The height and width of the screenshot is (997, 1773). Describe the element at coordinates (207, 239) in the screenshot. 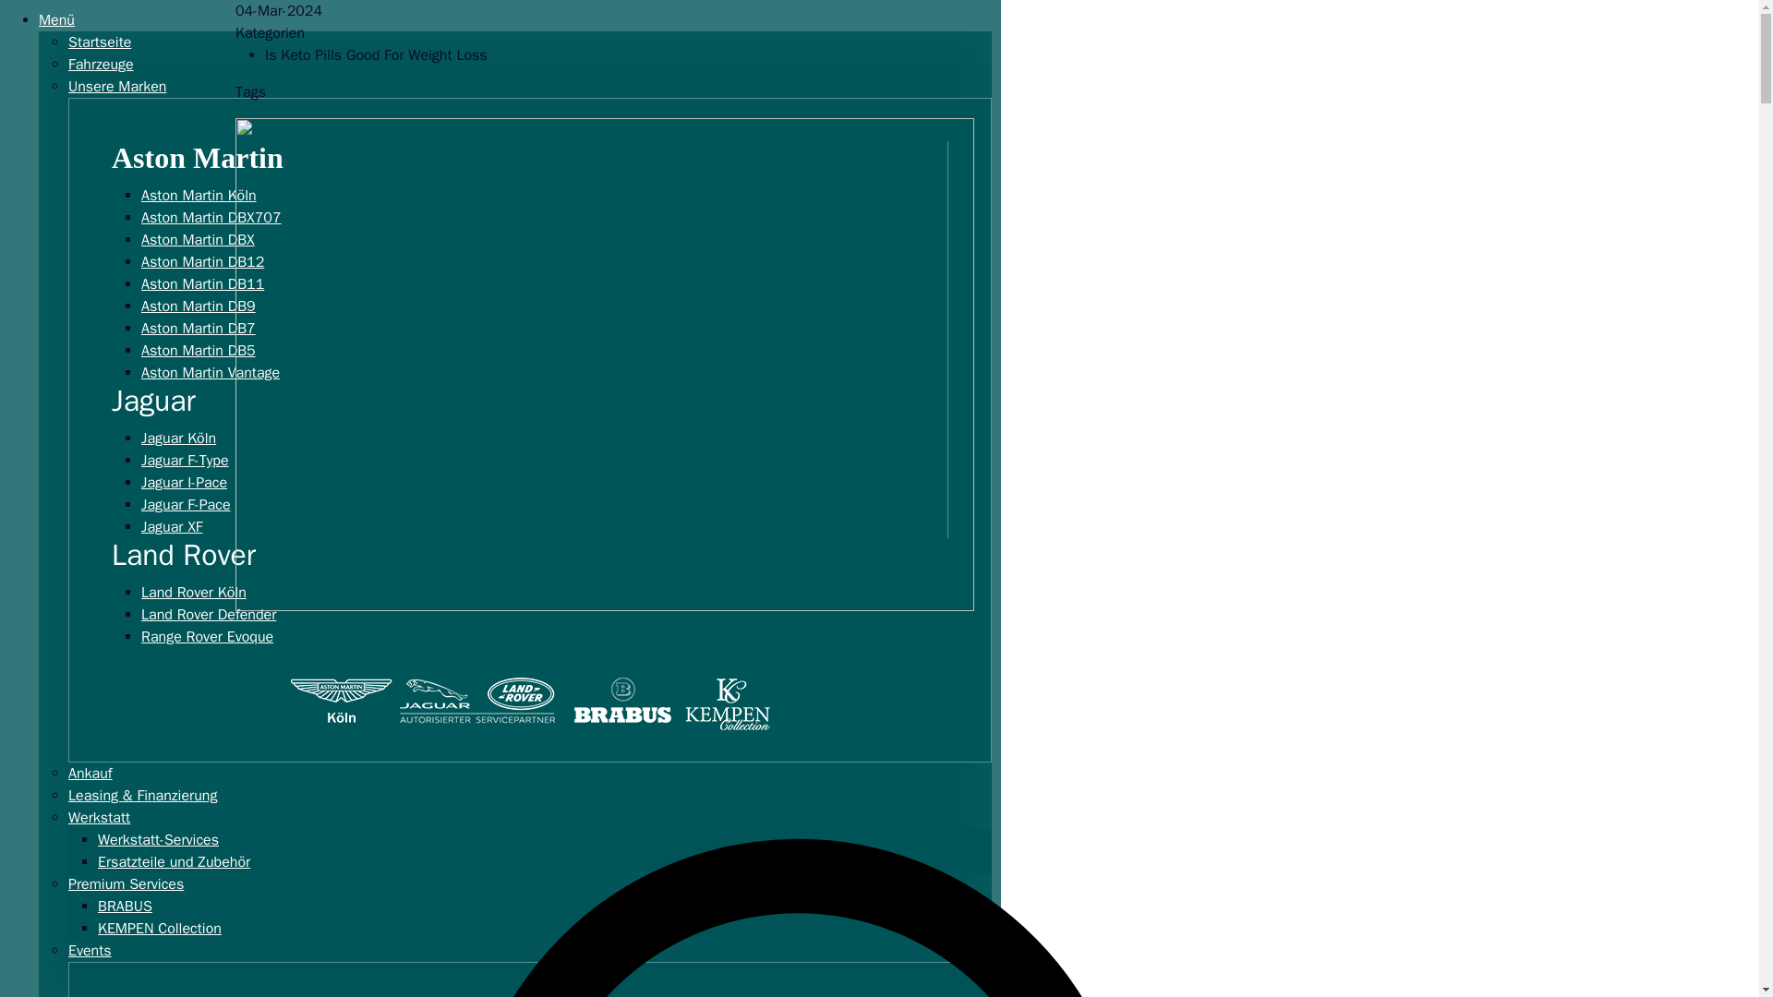

I see `Aston Martin DBX` at that location.